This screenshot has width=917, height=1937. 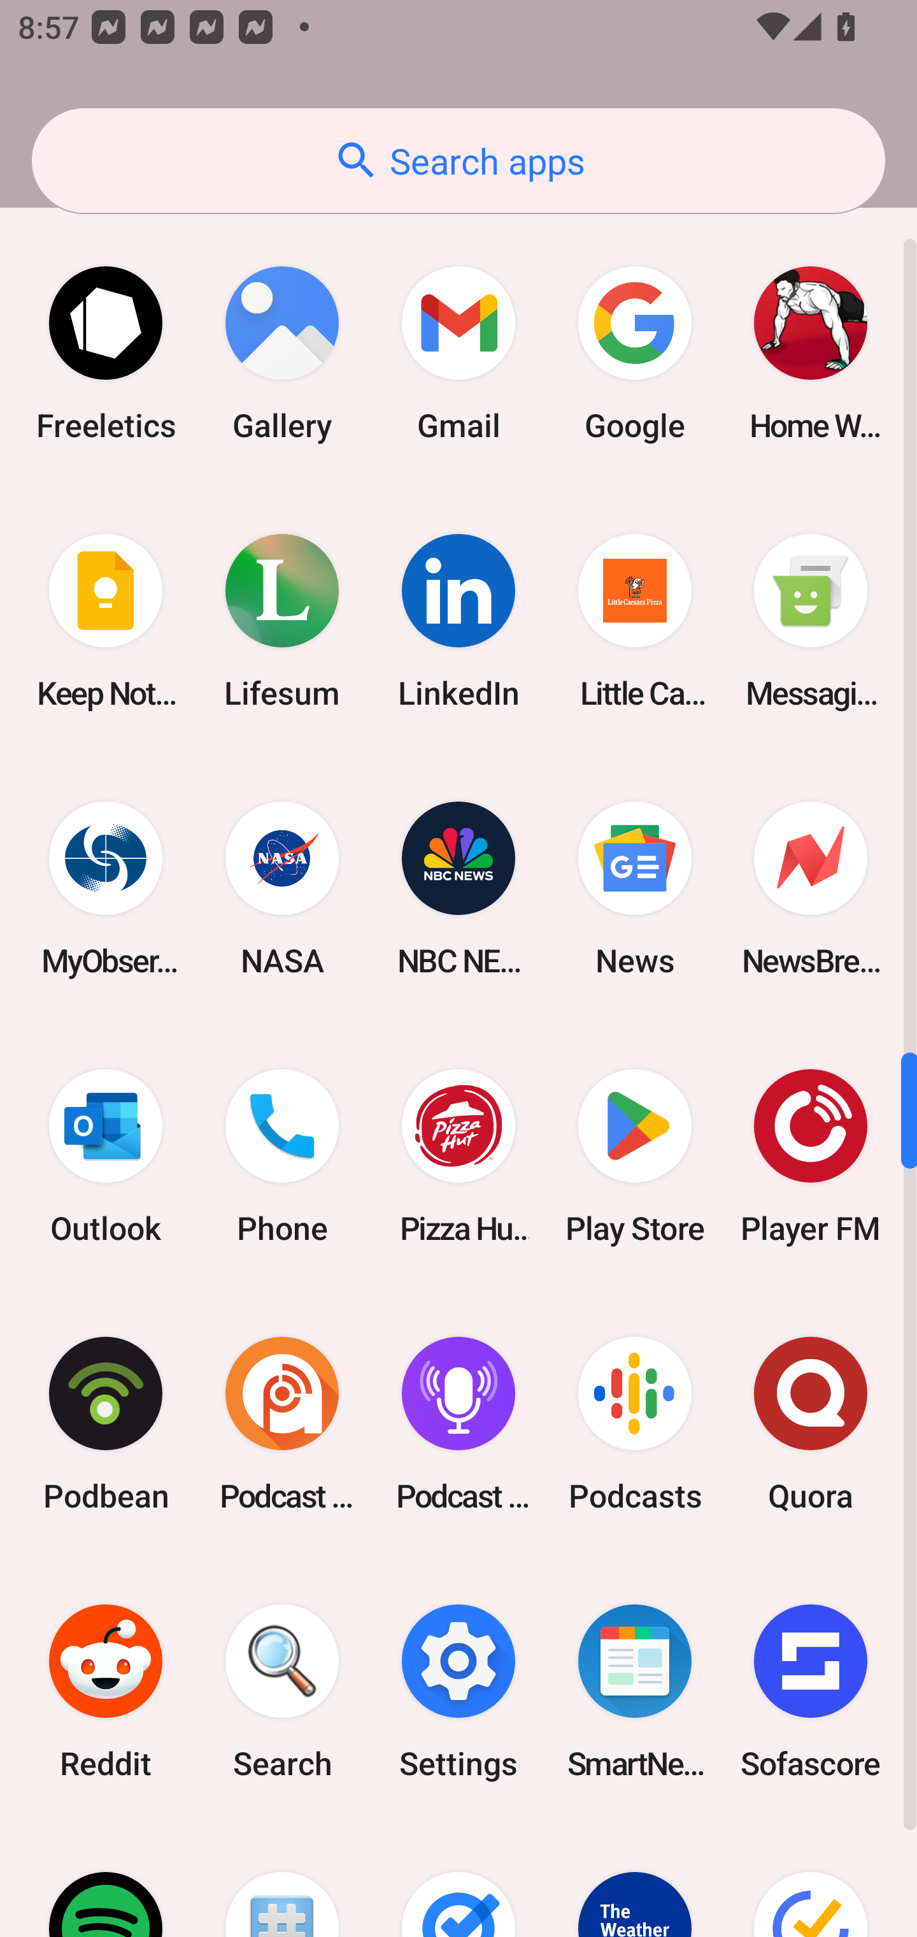 I want to click on   Search apps, so click(x=458, y=161).